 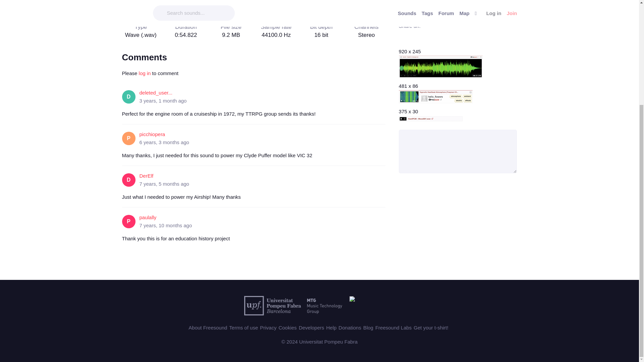 I want to click on log in, so click(x=145, y=73).